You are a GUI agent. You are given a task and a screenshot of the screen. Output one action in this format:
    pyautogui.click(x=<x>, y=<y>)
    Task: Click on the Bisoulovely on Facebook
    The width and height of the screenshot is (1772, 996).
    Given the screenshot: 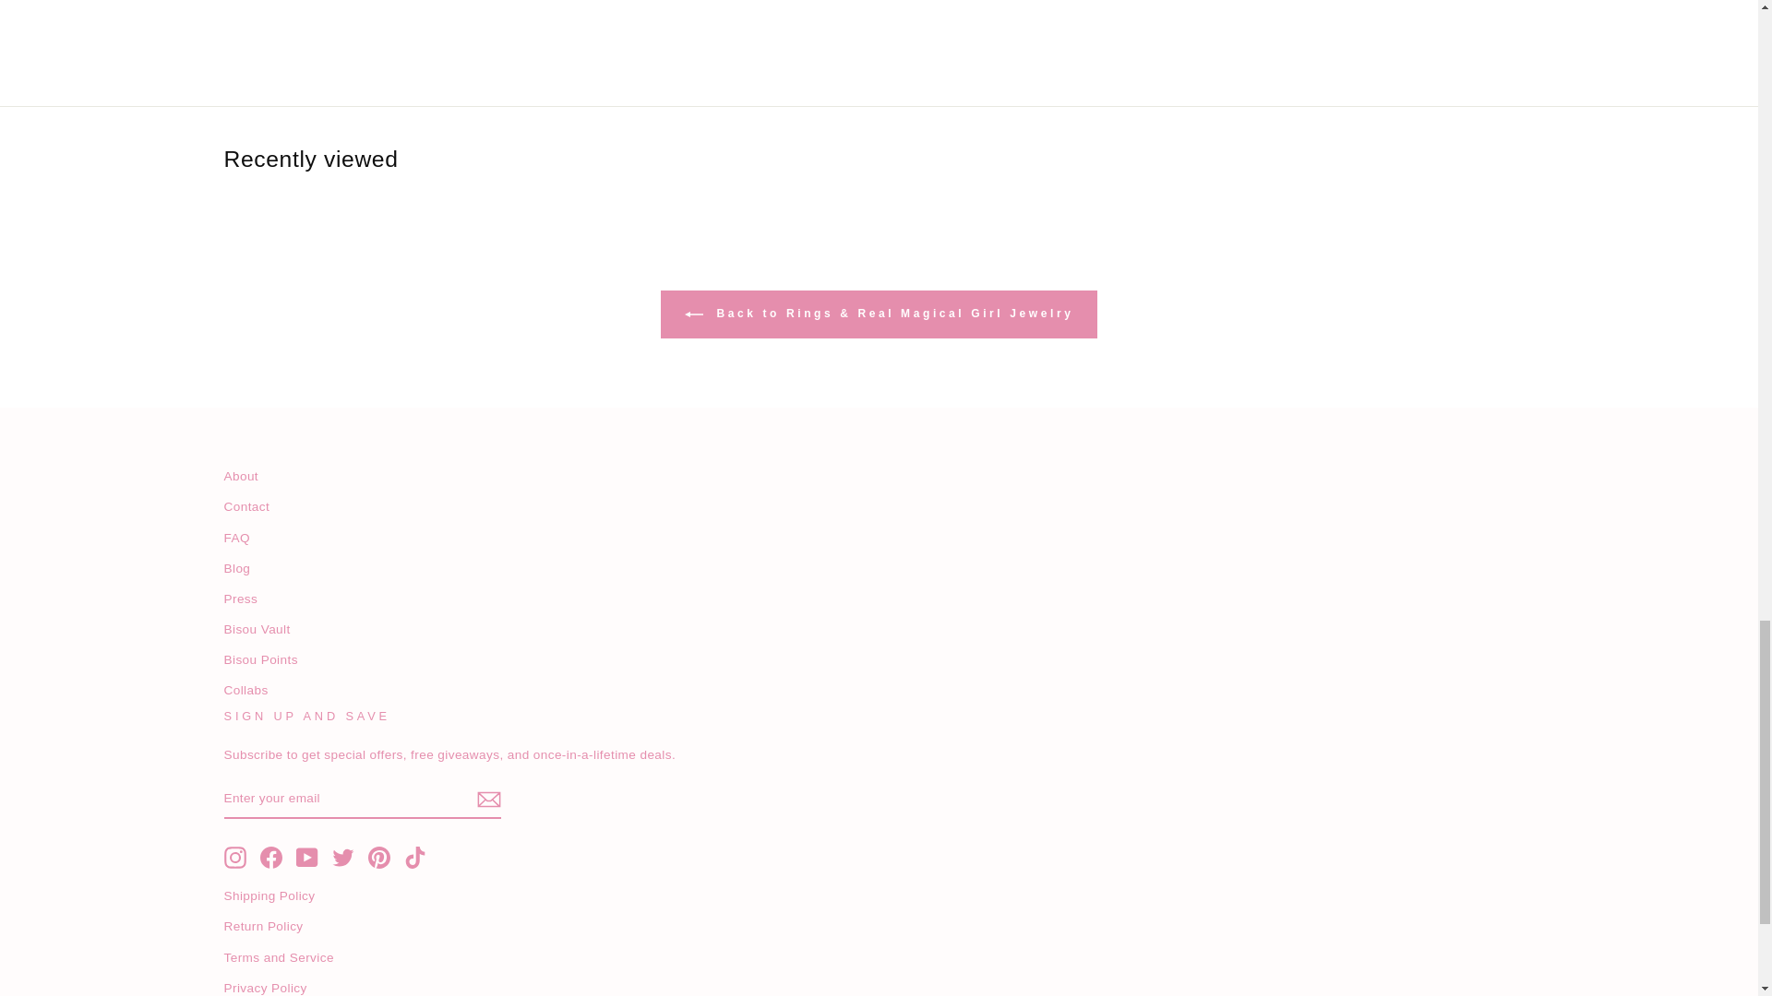 What is the action you would take?
    pyautogui.click(x=271, y=858)
    